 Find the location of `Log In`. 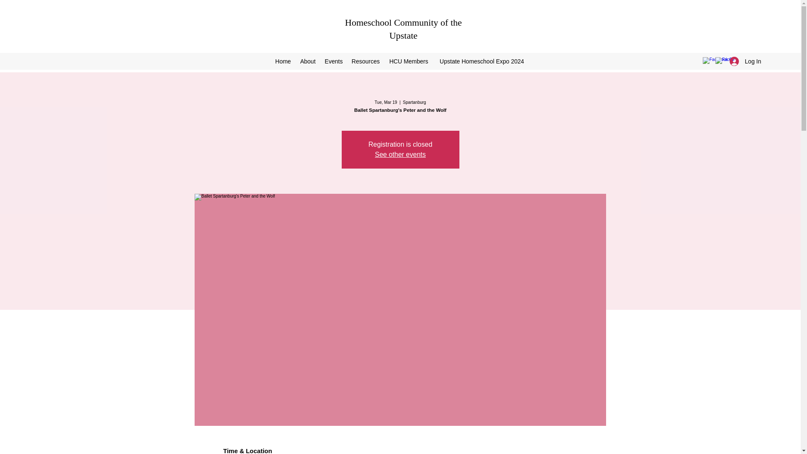

Log In is located at coordinates (746, 61).